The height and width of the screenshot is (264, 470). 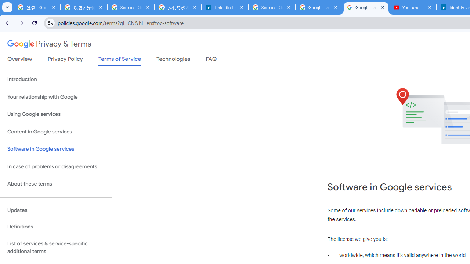 I want to click on LinkedIn Privacy Policy, so click(x=225, y=7).